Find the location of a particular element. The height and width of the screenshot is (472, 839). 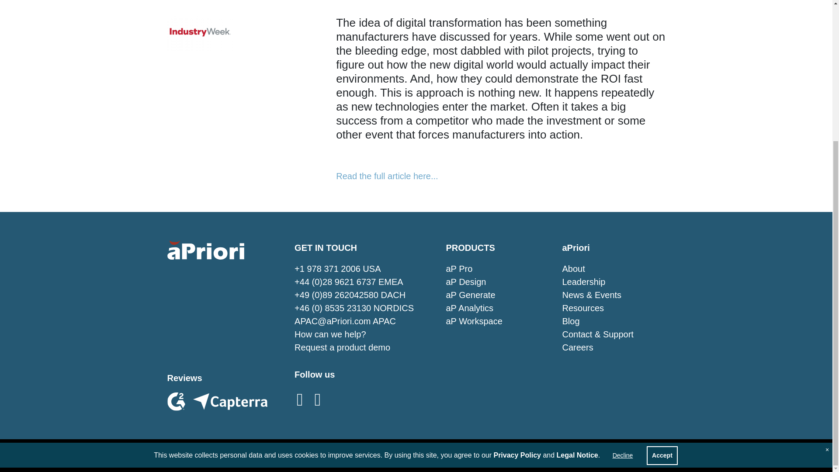

Blog is located at coordinates (571, 321).